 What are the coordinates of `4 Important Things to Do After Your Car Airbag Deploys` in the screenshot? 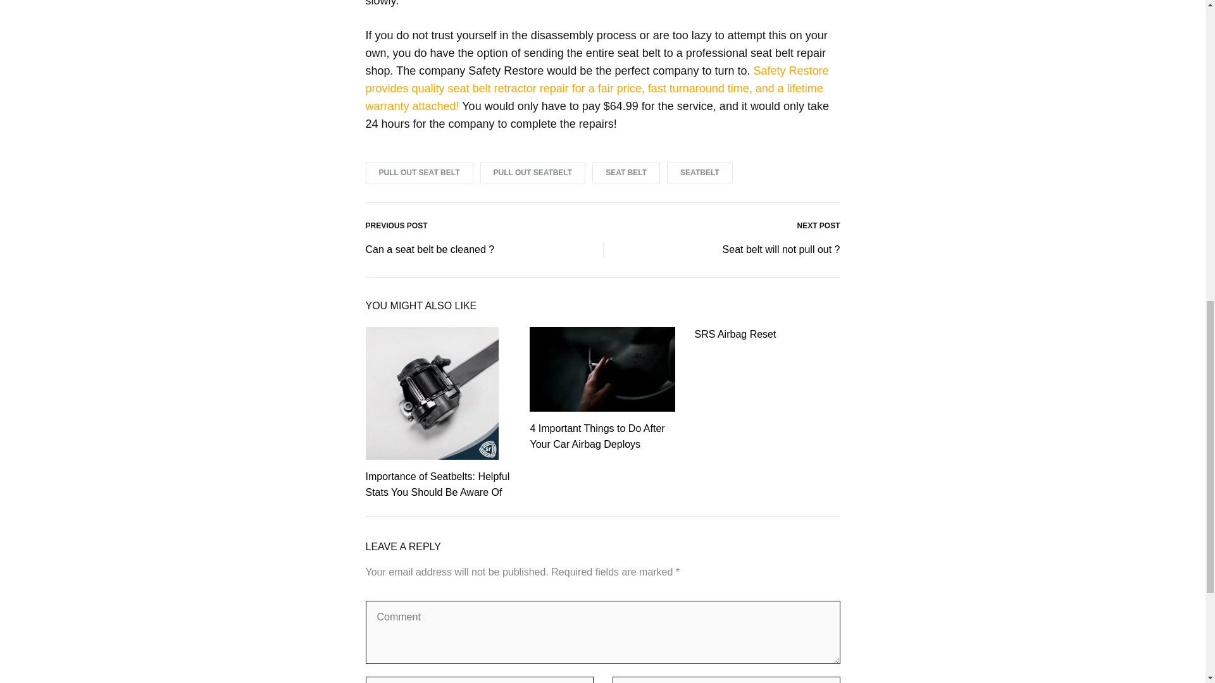 It's located at (597, 436).